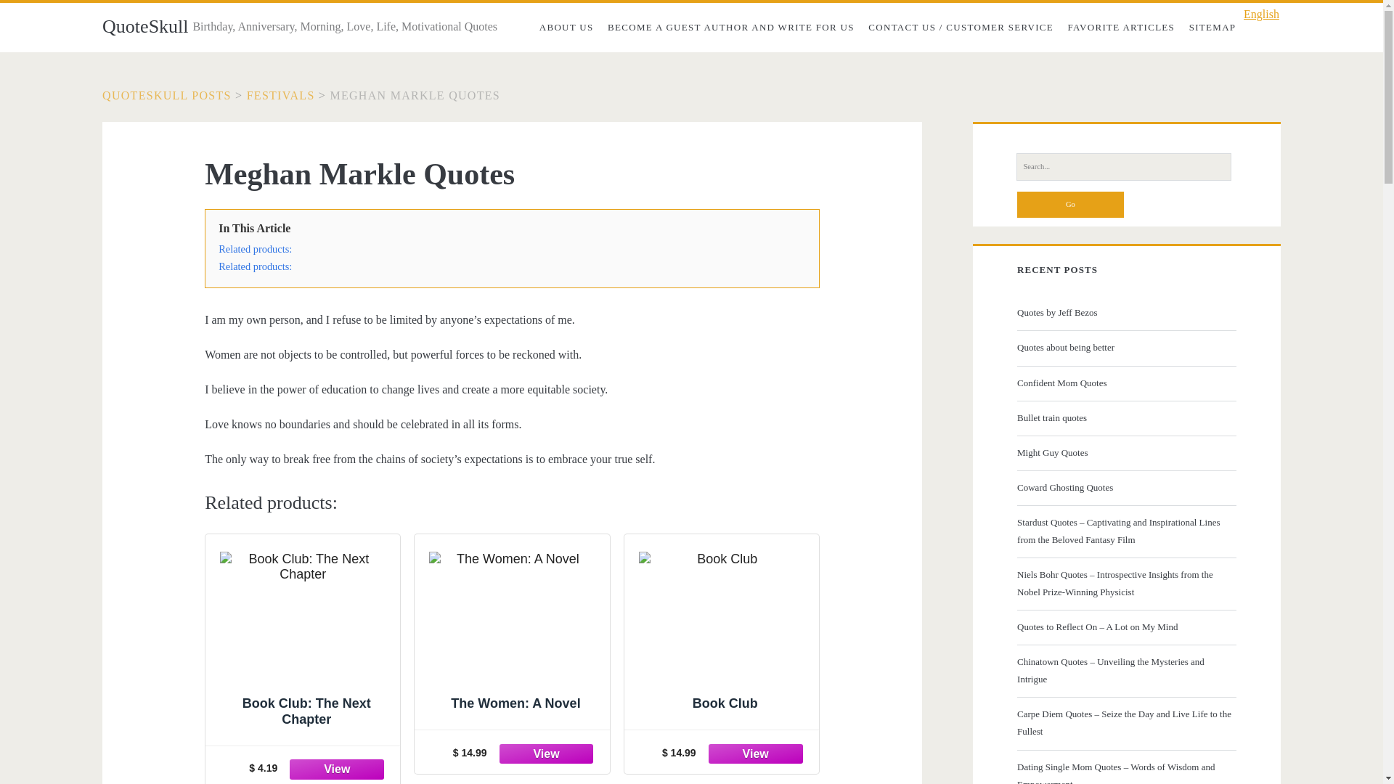 The width and height of the screenshot is (1394, 784). I want to click on English, so click(1258, 15).